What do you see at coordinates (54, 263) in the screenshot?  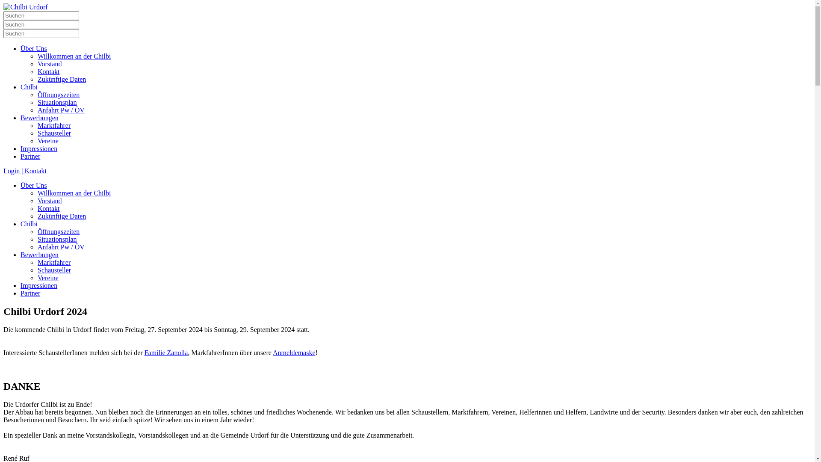 I see `Marktfahrer` at bounding box center [54, 263].